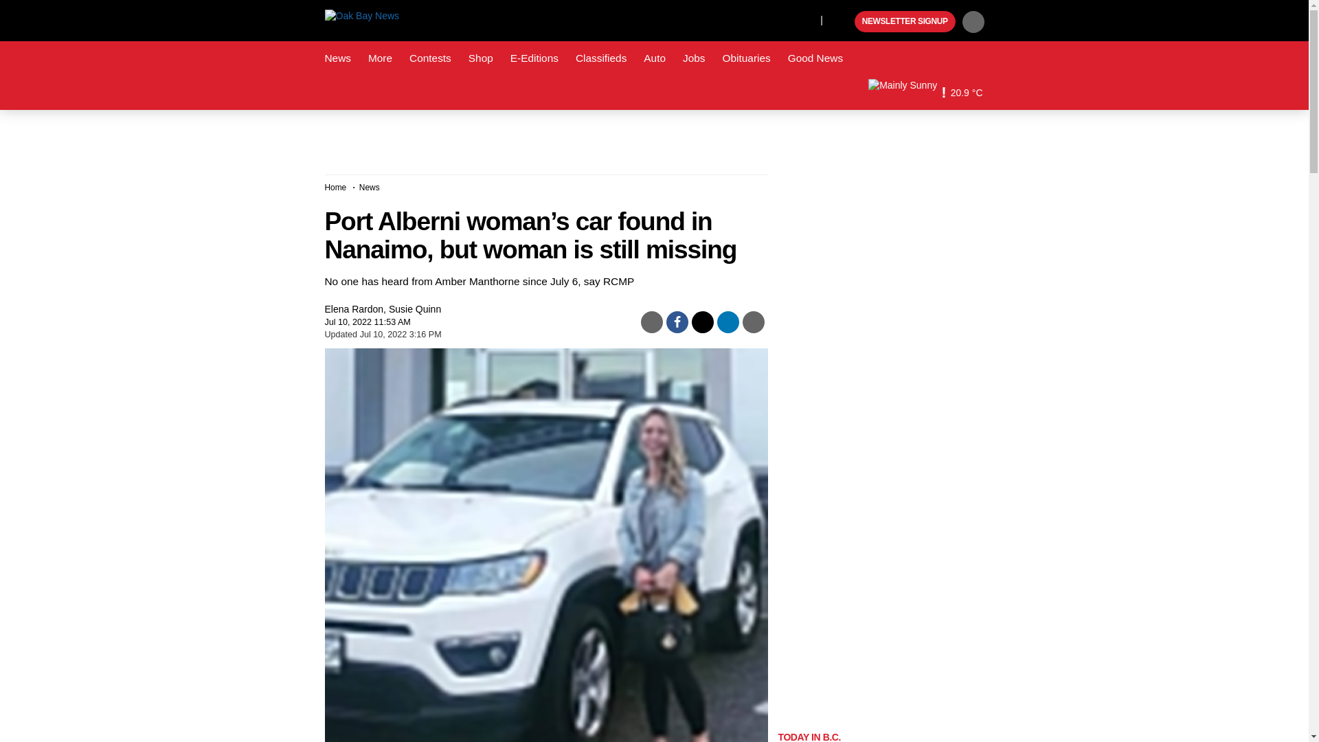 The width and height of the screenshot is (1319, 742). What do you see at coordinates (842, 22) in the screenshot?
I see `Black Press Media` at bounding box center [842, 22].